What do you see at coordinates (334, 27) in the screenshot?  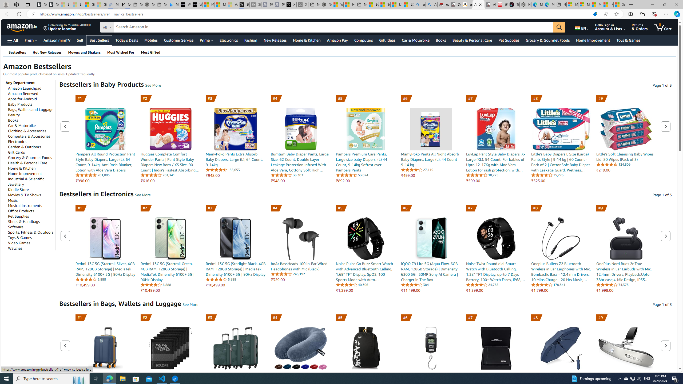 I see `Search Amazon.in` at bounding box center [334, 27].